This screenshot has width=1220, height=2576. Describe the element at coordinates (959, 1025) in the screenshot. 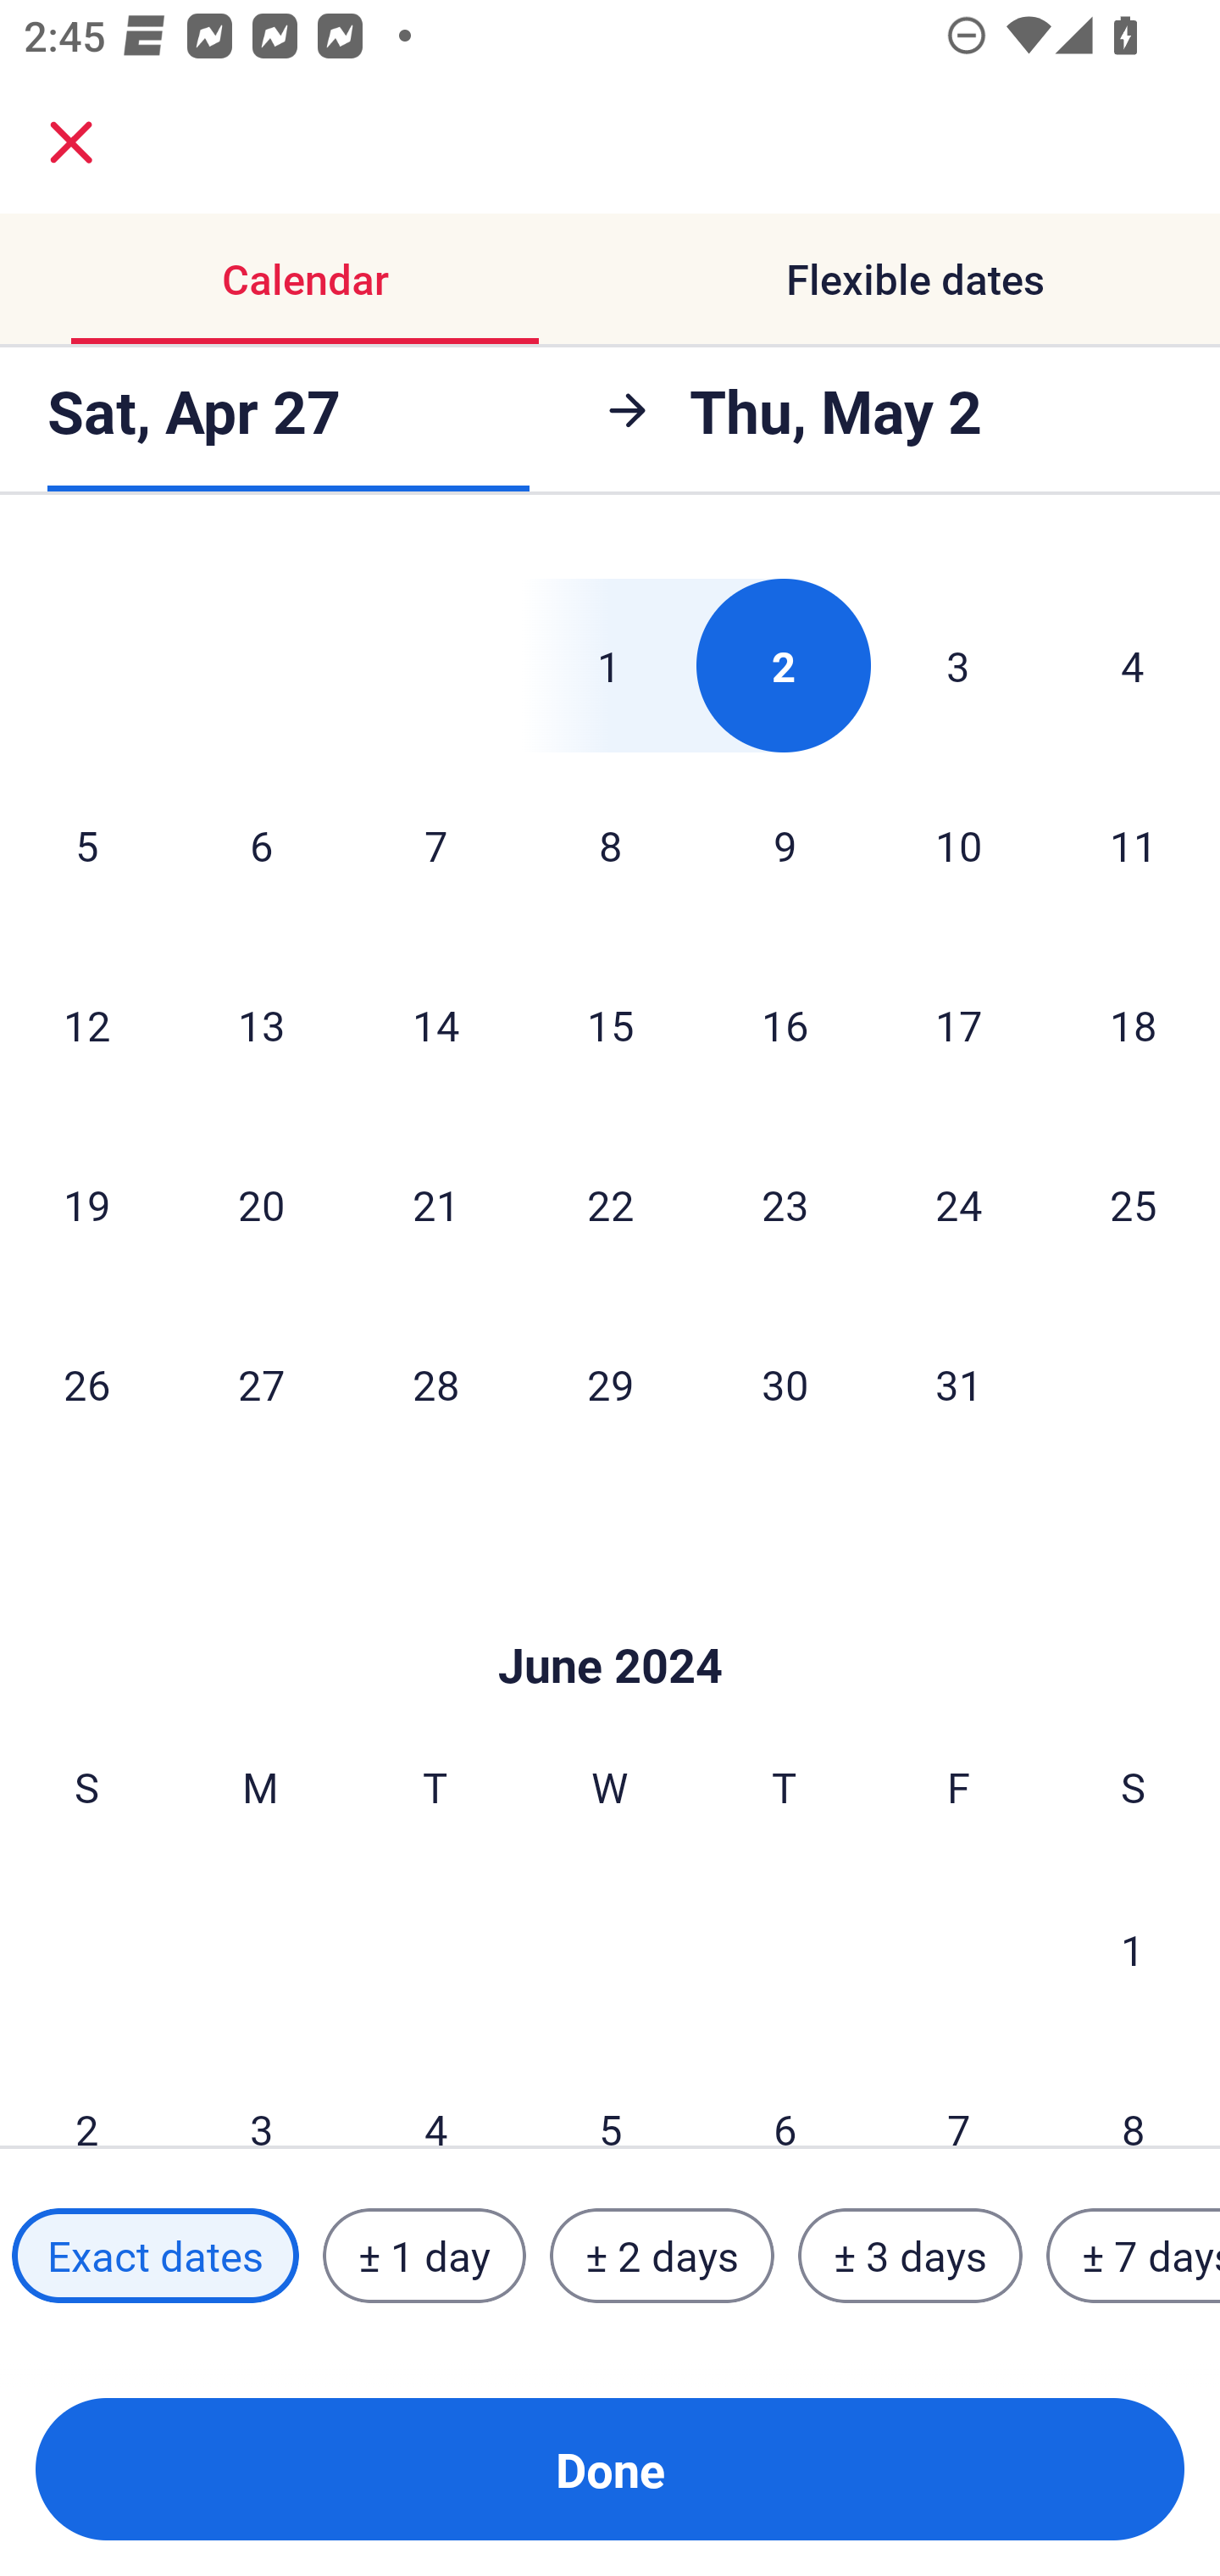

I see `17 Friday, May 17, 2024` at that location.